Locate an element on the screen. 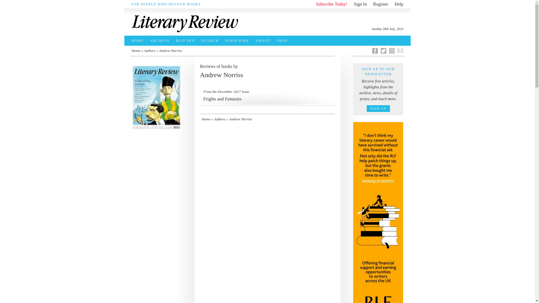 The width and height of the screenshot is (539, 303). Register is located at coordinates (212, 41).